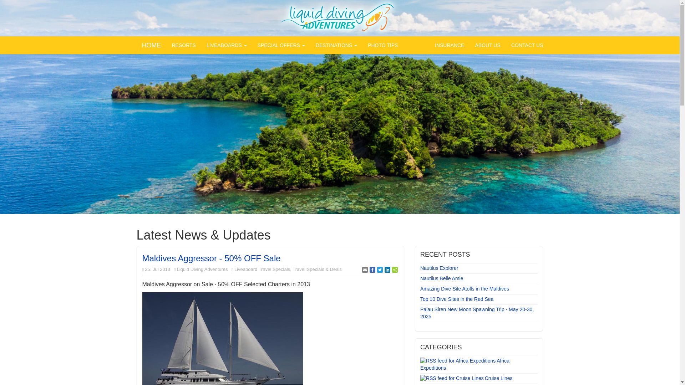 This screenshot has height=385, width=685. I want to click on Nautilus Belle Amie, so click(478, 279).